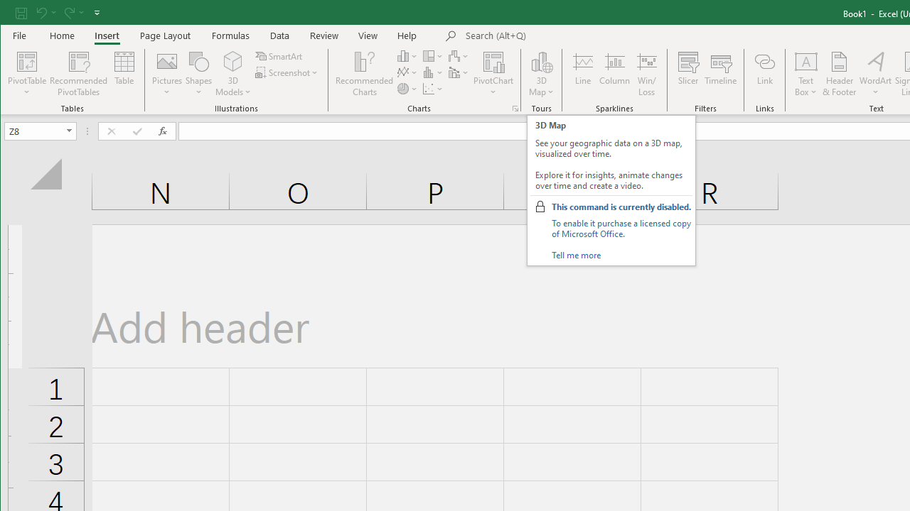  Describe the element at coordinates (647, 74) in the screenshot. I see `Win/Loss` at that location.